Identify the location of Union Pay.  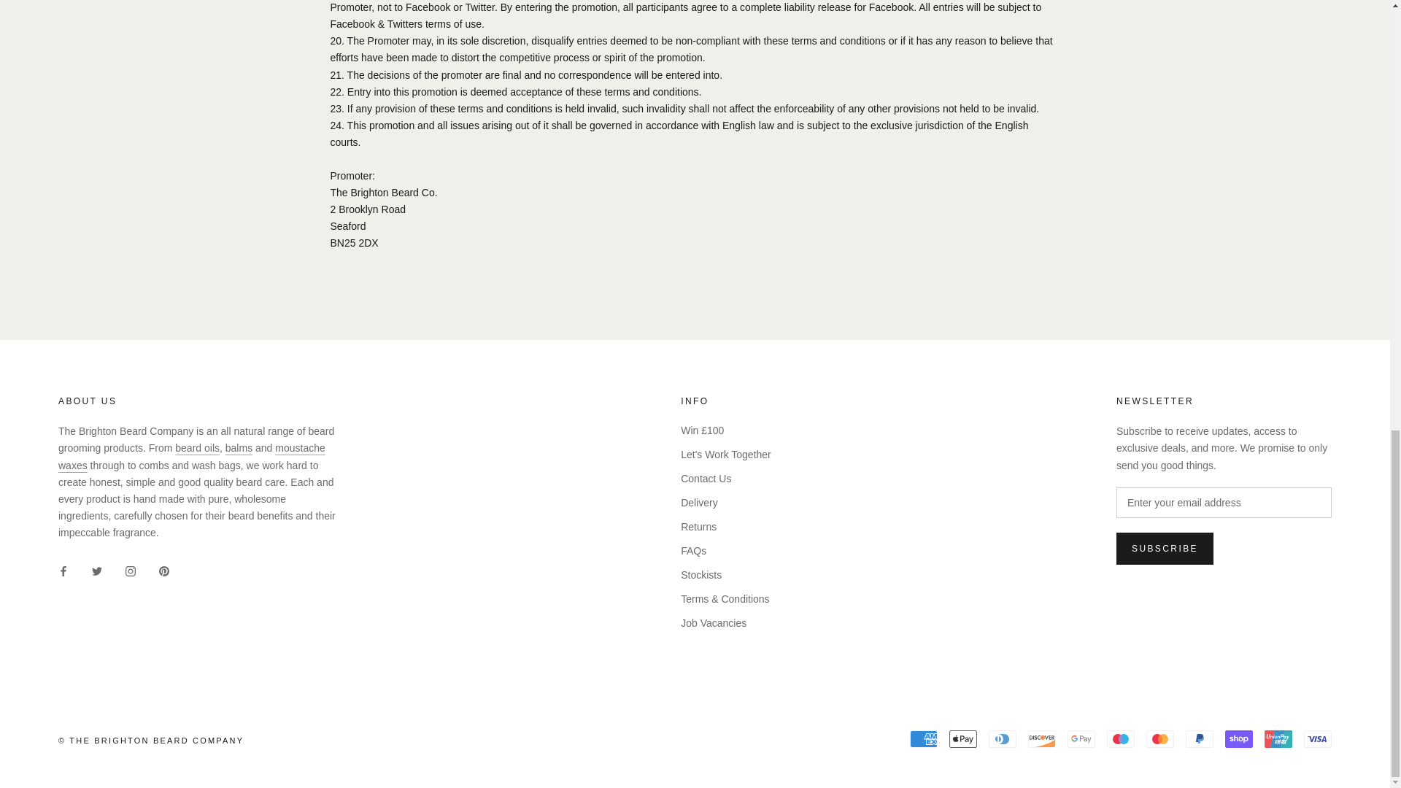
(1278, 738).